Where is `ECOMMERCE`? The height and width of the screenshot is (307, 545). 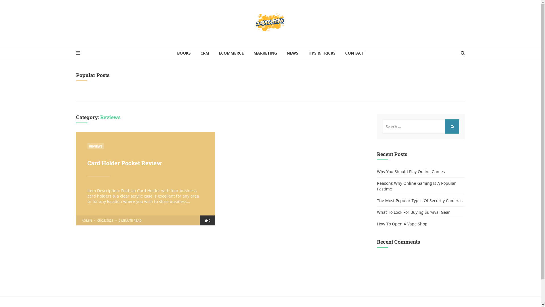 ECOMMERCE is located at coordinates (231, 53).